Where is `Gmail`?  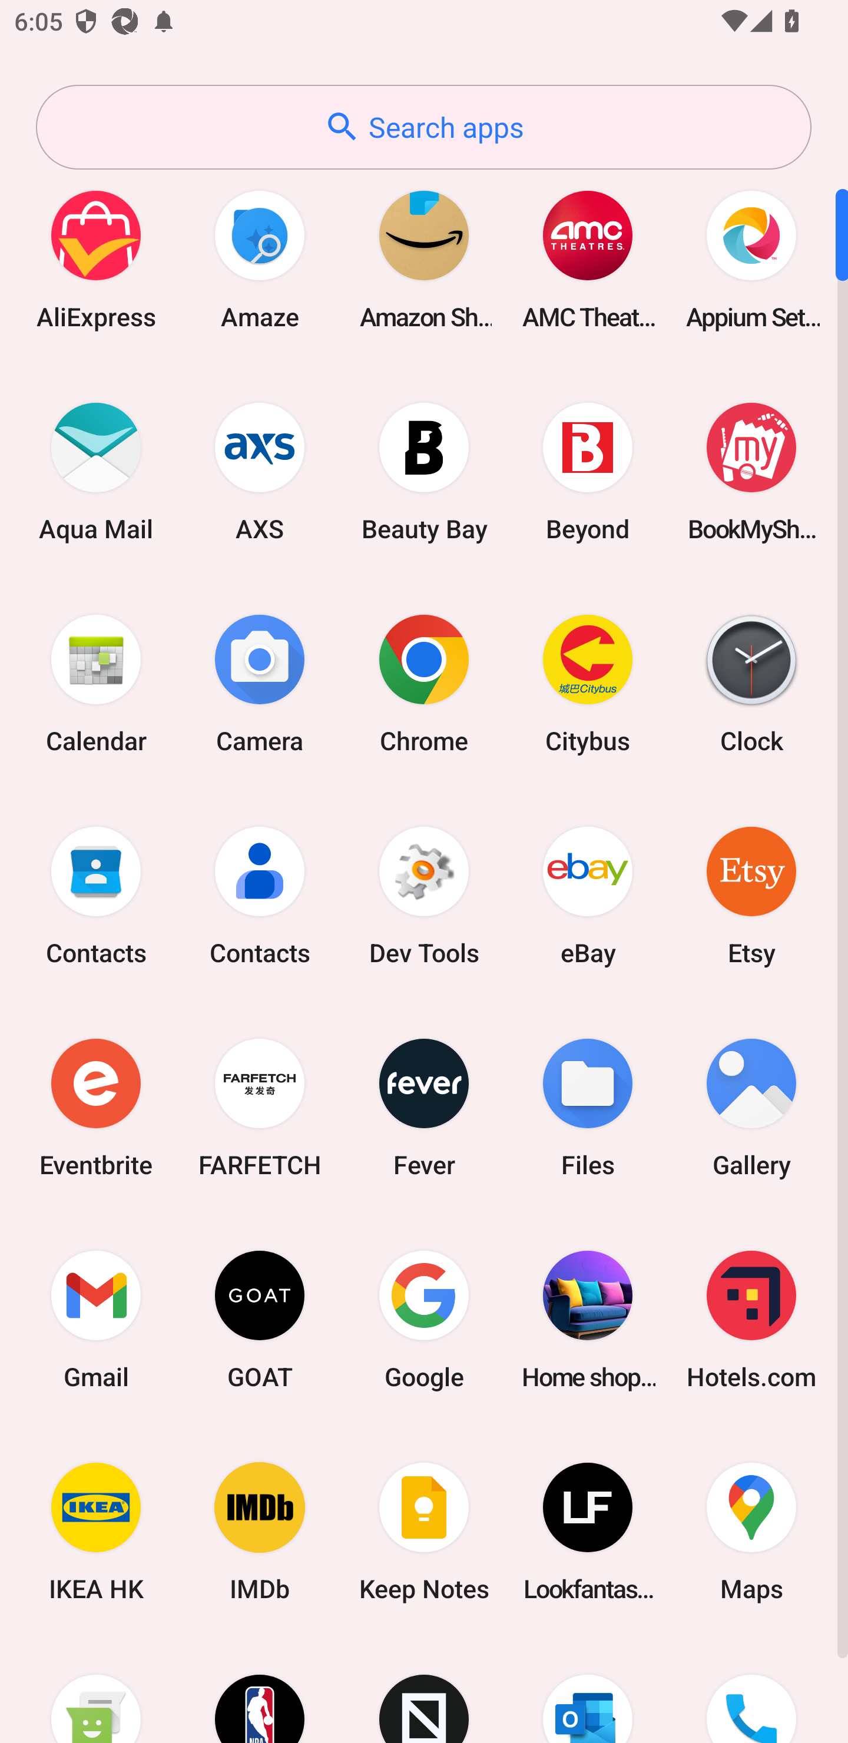 Gmail is located at coordinates (96, 1319).